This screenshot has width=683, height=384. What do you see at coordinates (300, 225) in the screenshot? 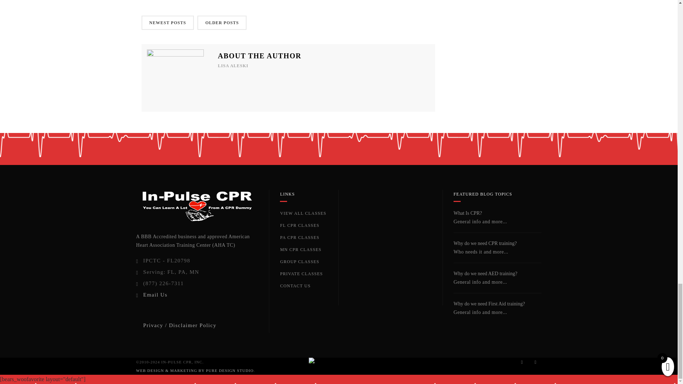
I see `FL CPR CLASSES` at bounding box center [300, 225].